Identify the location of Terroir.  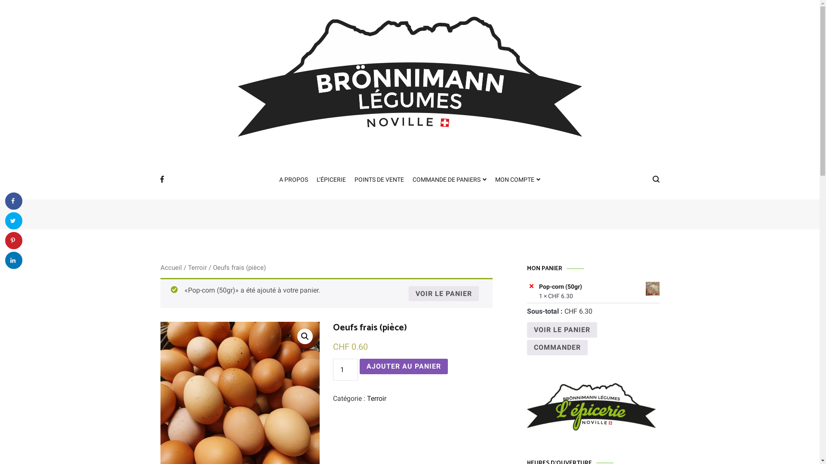
(377, 399).